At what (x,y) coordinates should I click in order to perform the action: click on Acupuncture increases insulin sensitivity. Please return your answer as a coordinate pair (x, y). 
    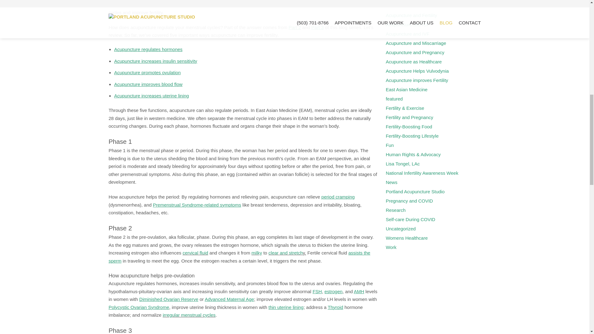
    Looking at the image, I should click on (155, 61).